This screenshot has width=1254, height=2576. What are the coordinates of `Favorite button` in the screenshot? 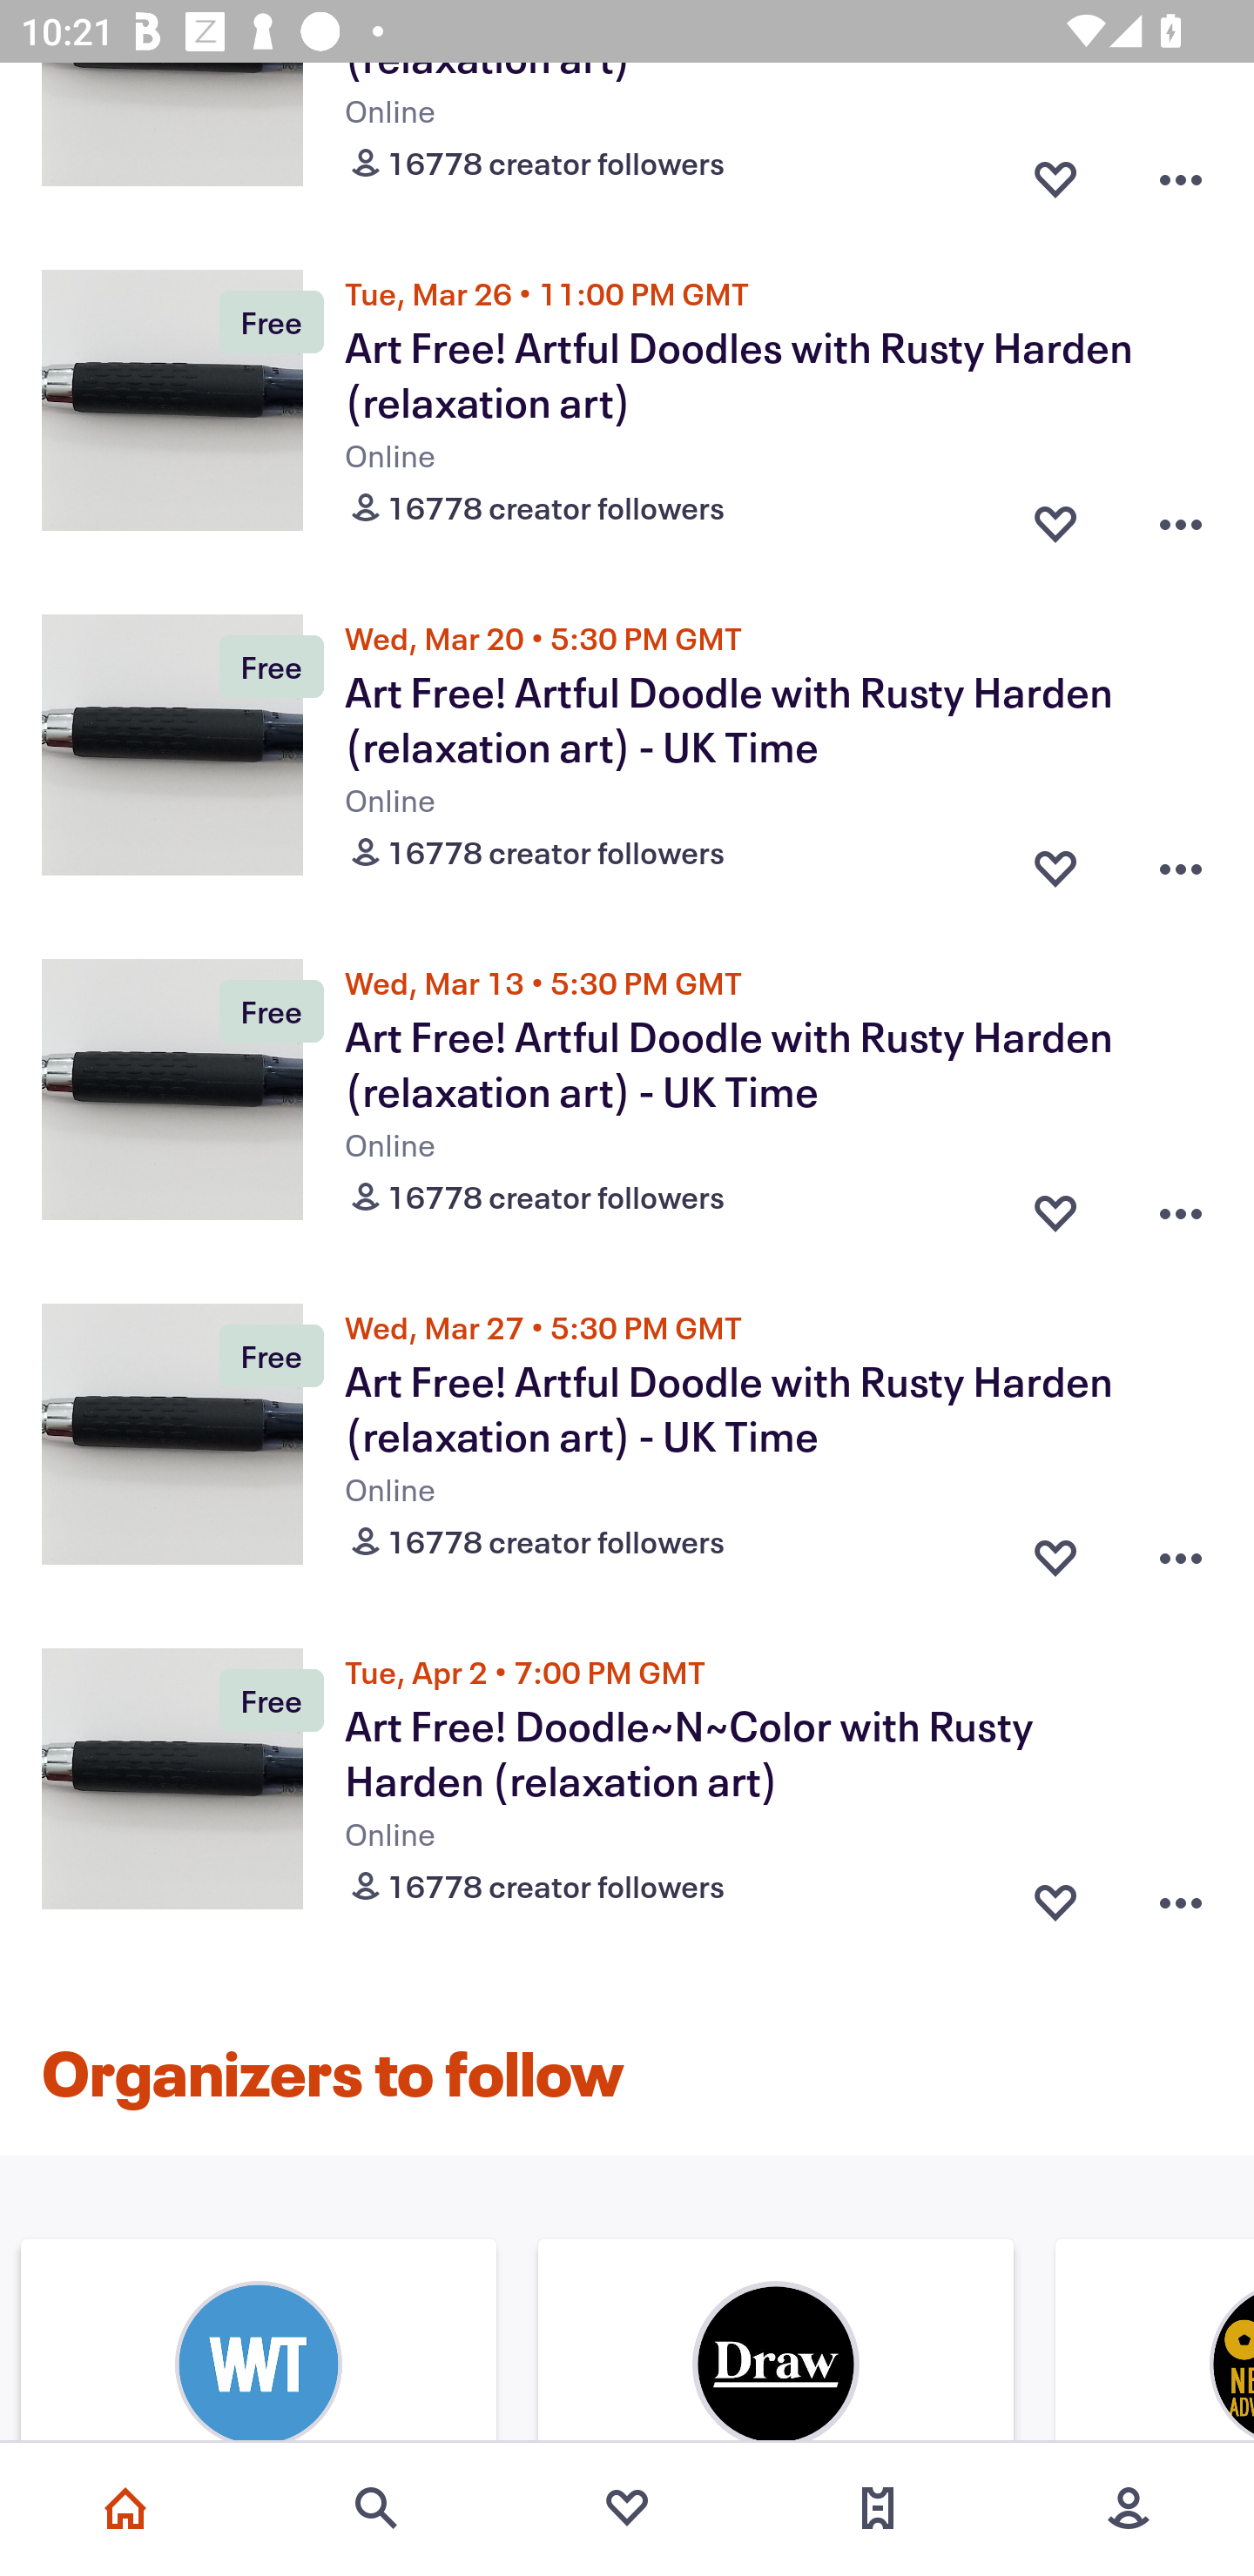 It's located at (1055, 862).